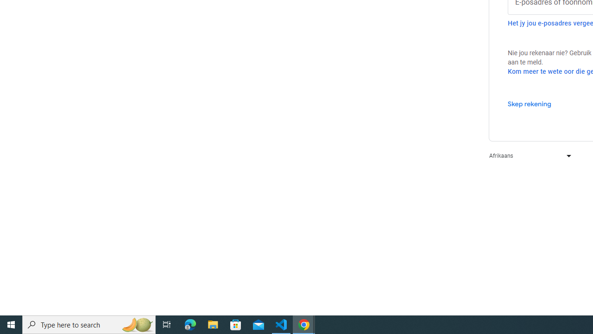  Describe the element at coordinates (529, 103) in the screenshot. I see `Skep rekening` at that location.